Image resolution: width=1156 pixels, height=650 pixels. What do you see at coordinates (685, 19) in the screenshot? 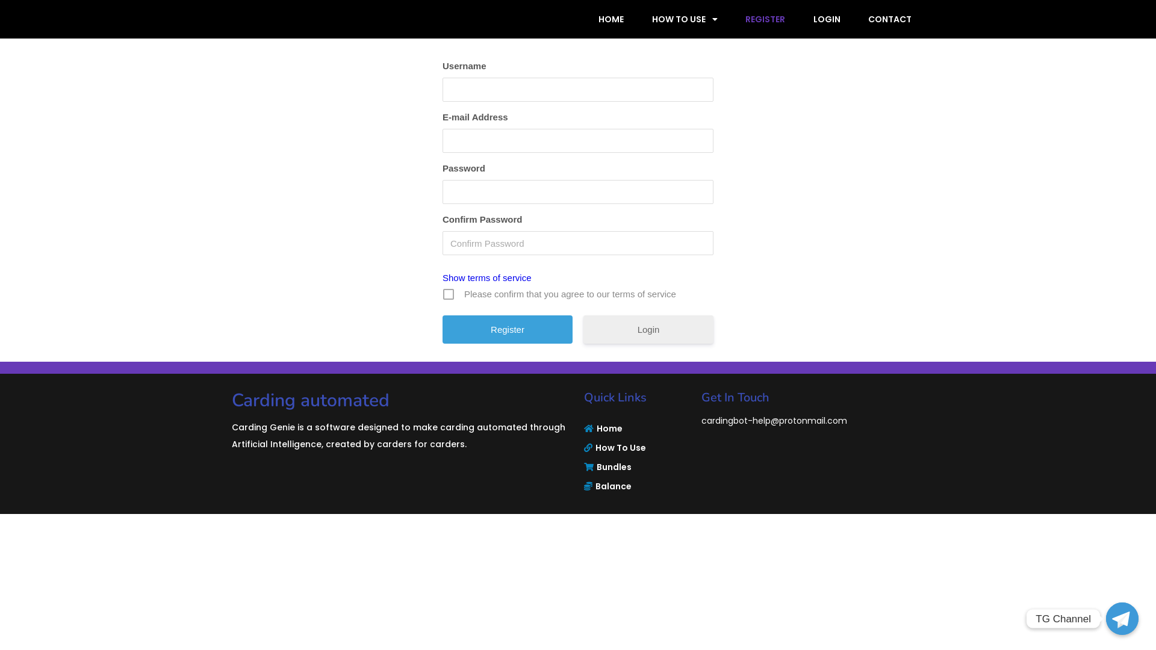
I see `HOW TO USE` at bounding box center [685, 19].